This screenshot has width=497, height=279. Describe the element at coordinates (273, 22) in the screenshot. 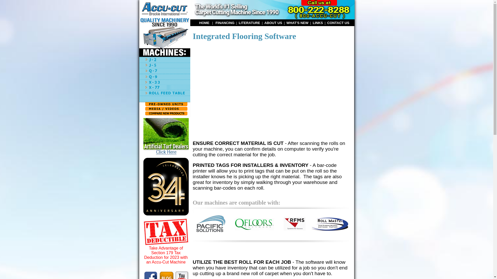

I see `ABOUT US` at that location.